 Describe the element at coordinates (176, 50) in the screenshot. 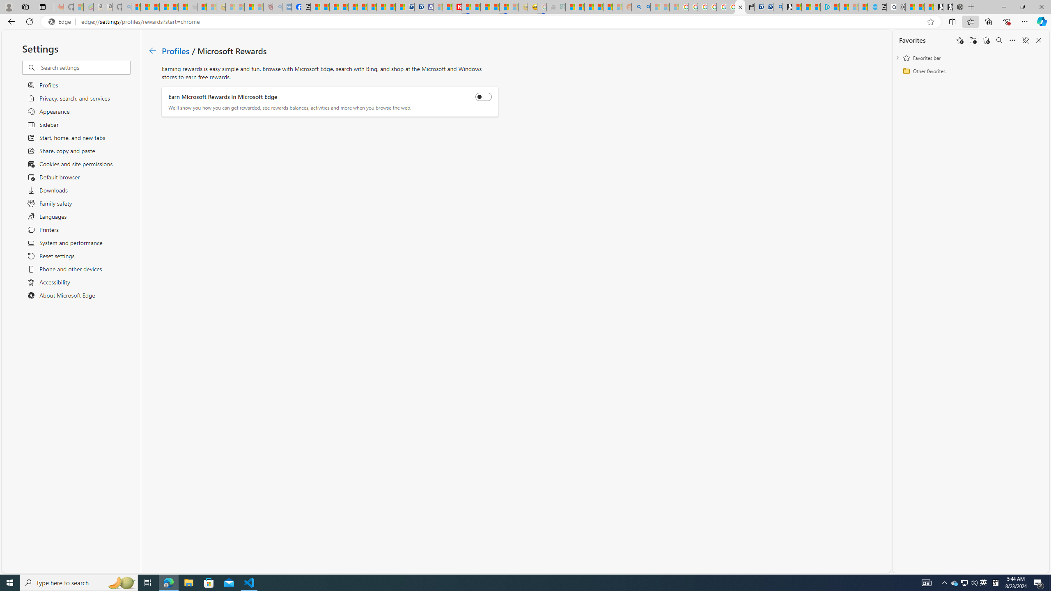

I see `Profiles` at that location.